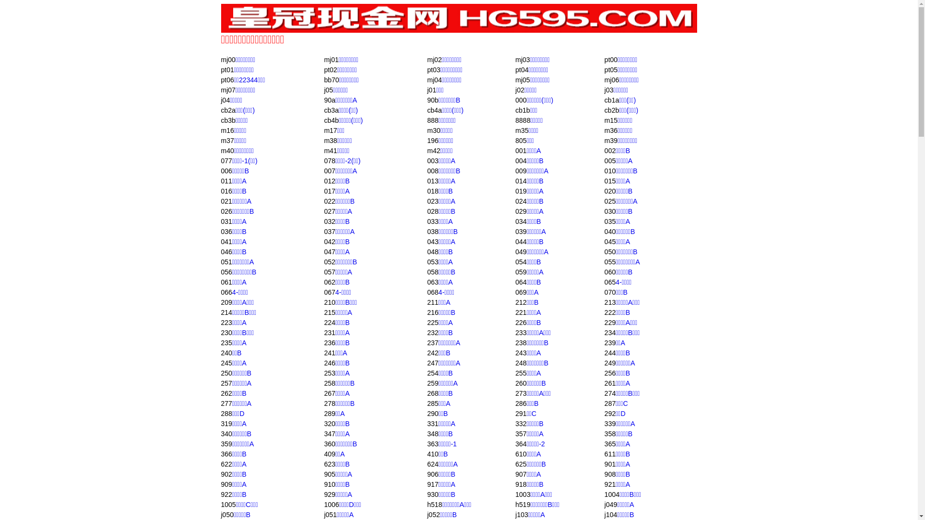 This screenshot has height=520, width=925. I want to click on 611, so click(610, 454).